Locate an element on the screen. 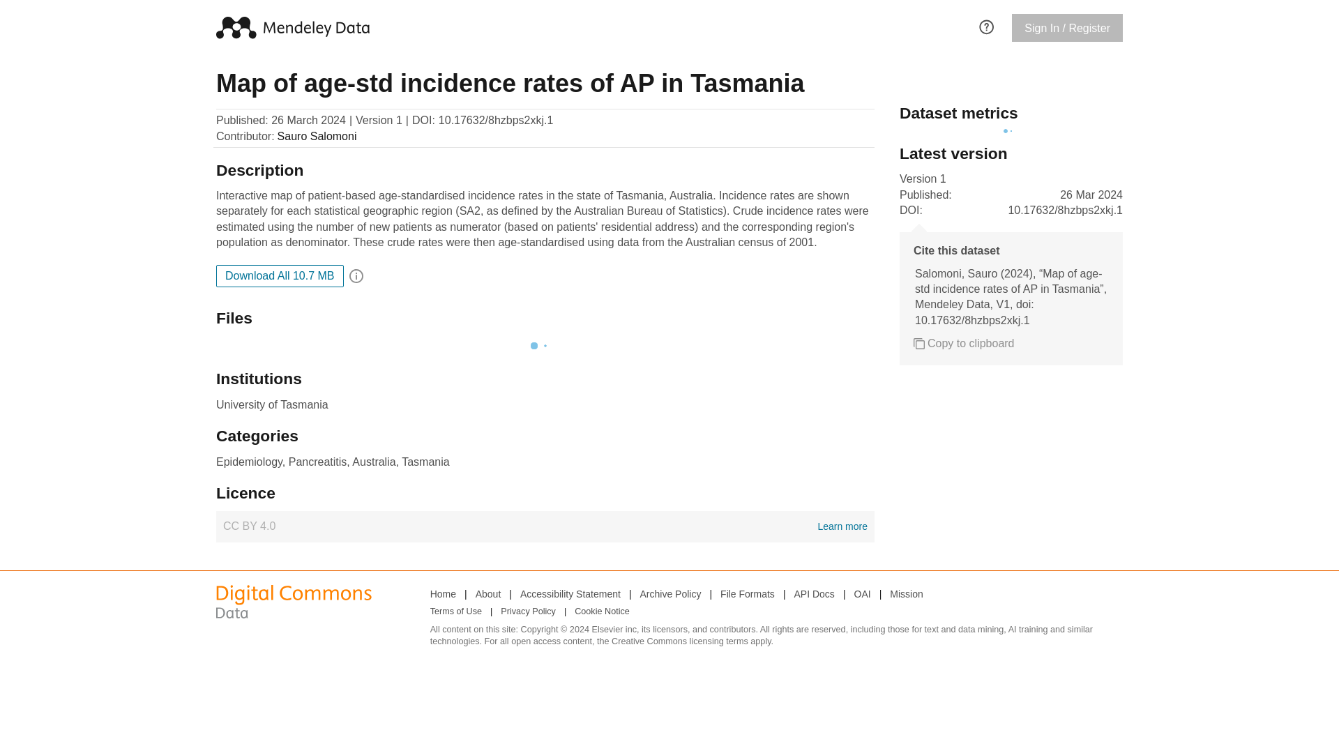  Home is located at coordinates (443, 594).